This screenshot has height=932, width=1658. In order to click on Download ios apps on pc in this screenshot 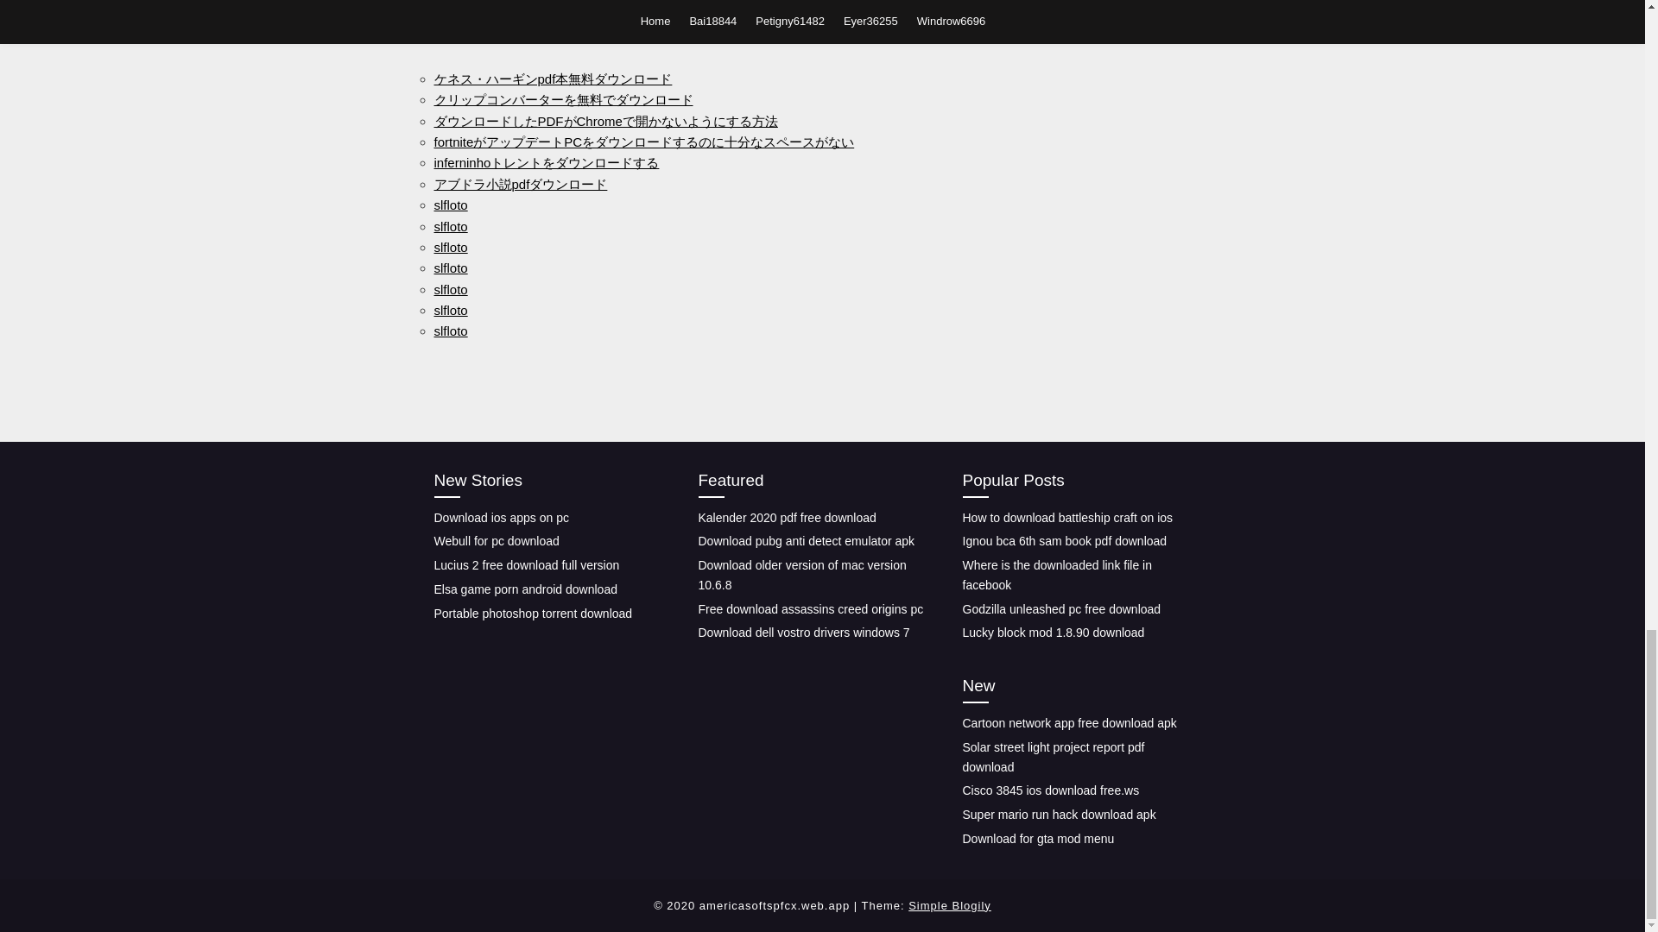, I will do `click(501, 518)`.